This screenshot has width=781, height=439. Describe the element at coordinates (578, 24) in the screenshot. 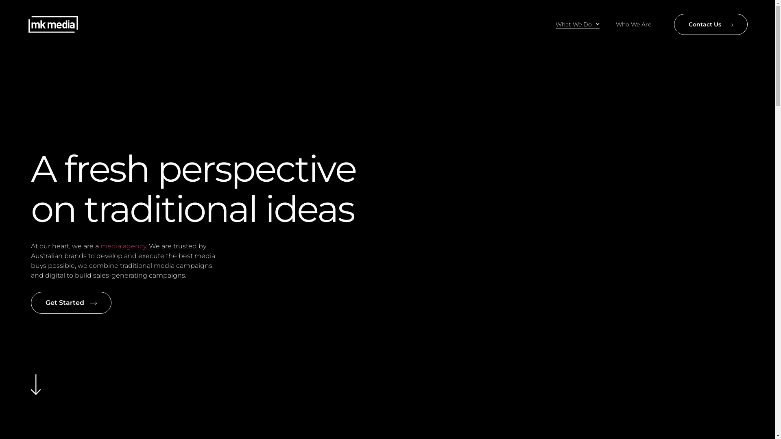

I see `What We Do` at that location.